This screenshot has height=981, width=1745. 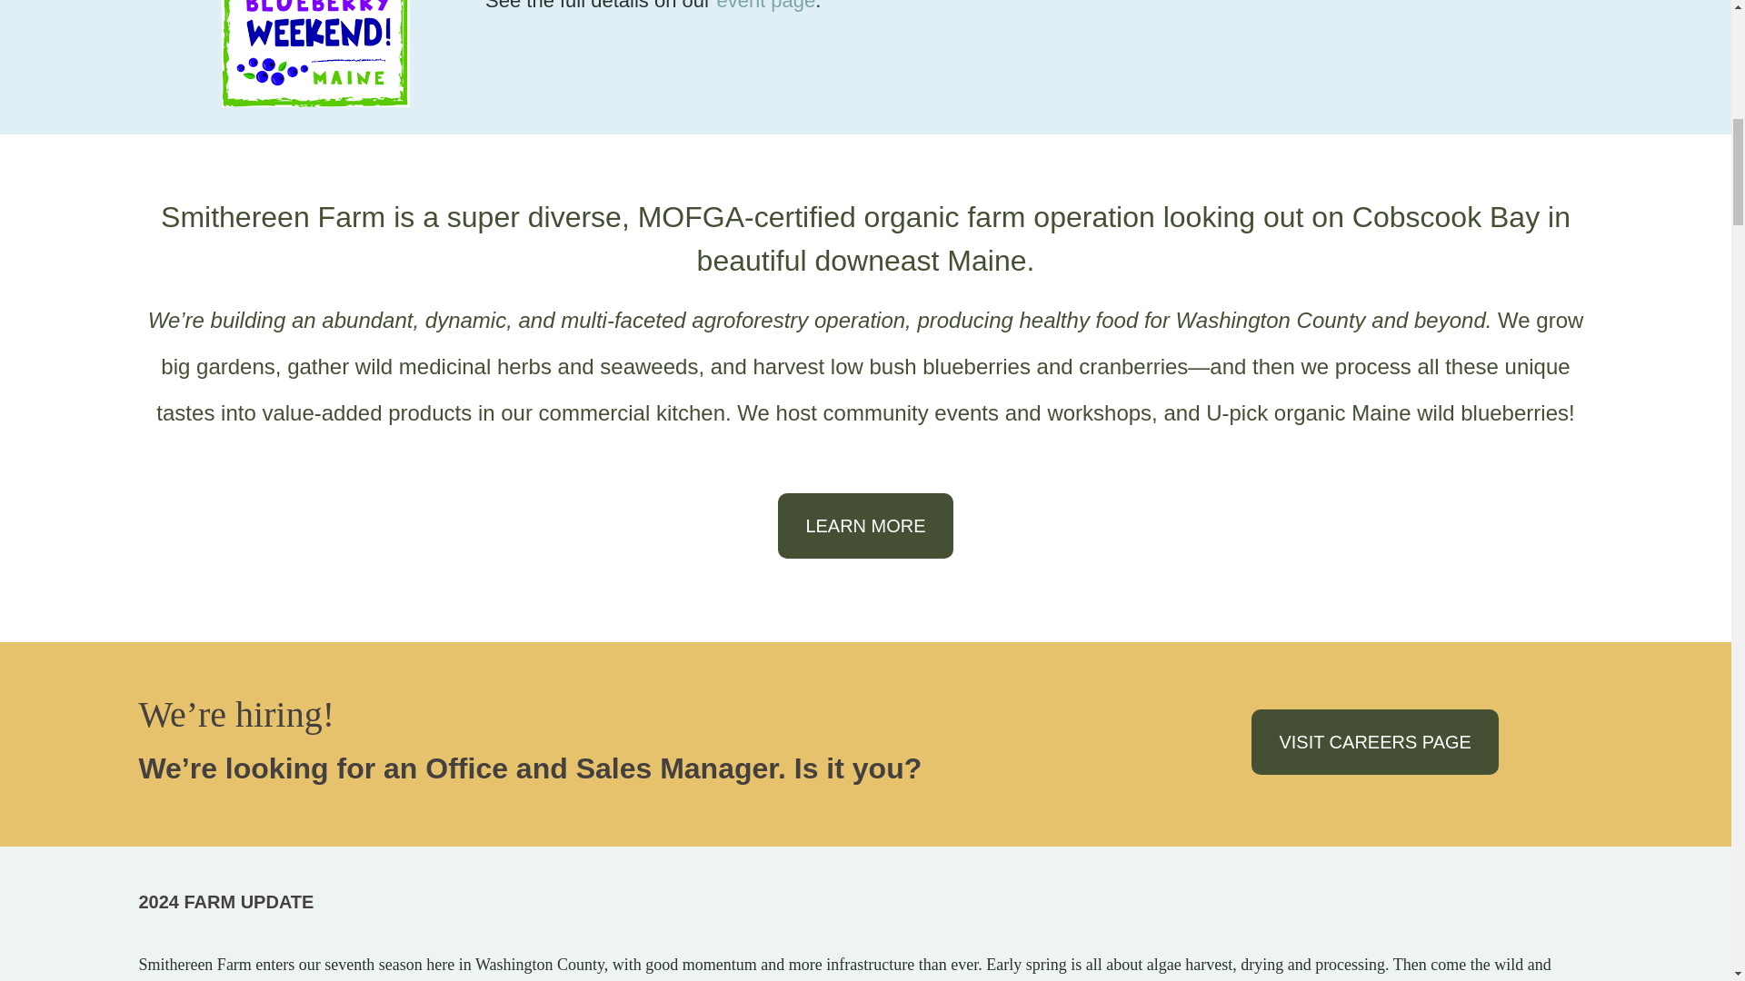 What do you see at coordinates (1374, 741) in the screenshot?
I see `VISIT CAREERS PAGE` at bounding box center [1374, 741].